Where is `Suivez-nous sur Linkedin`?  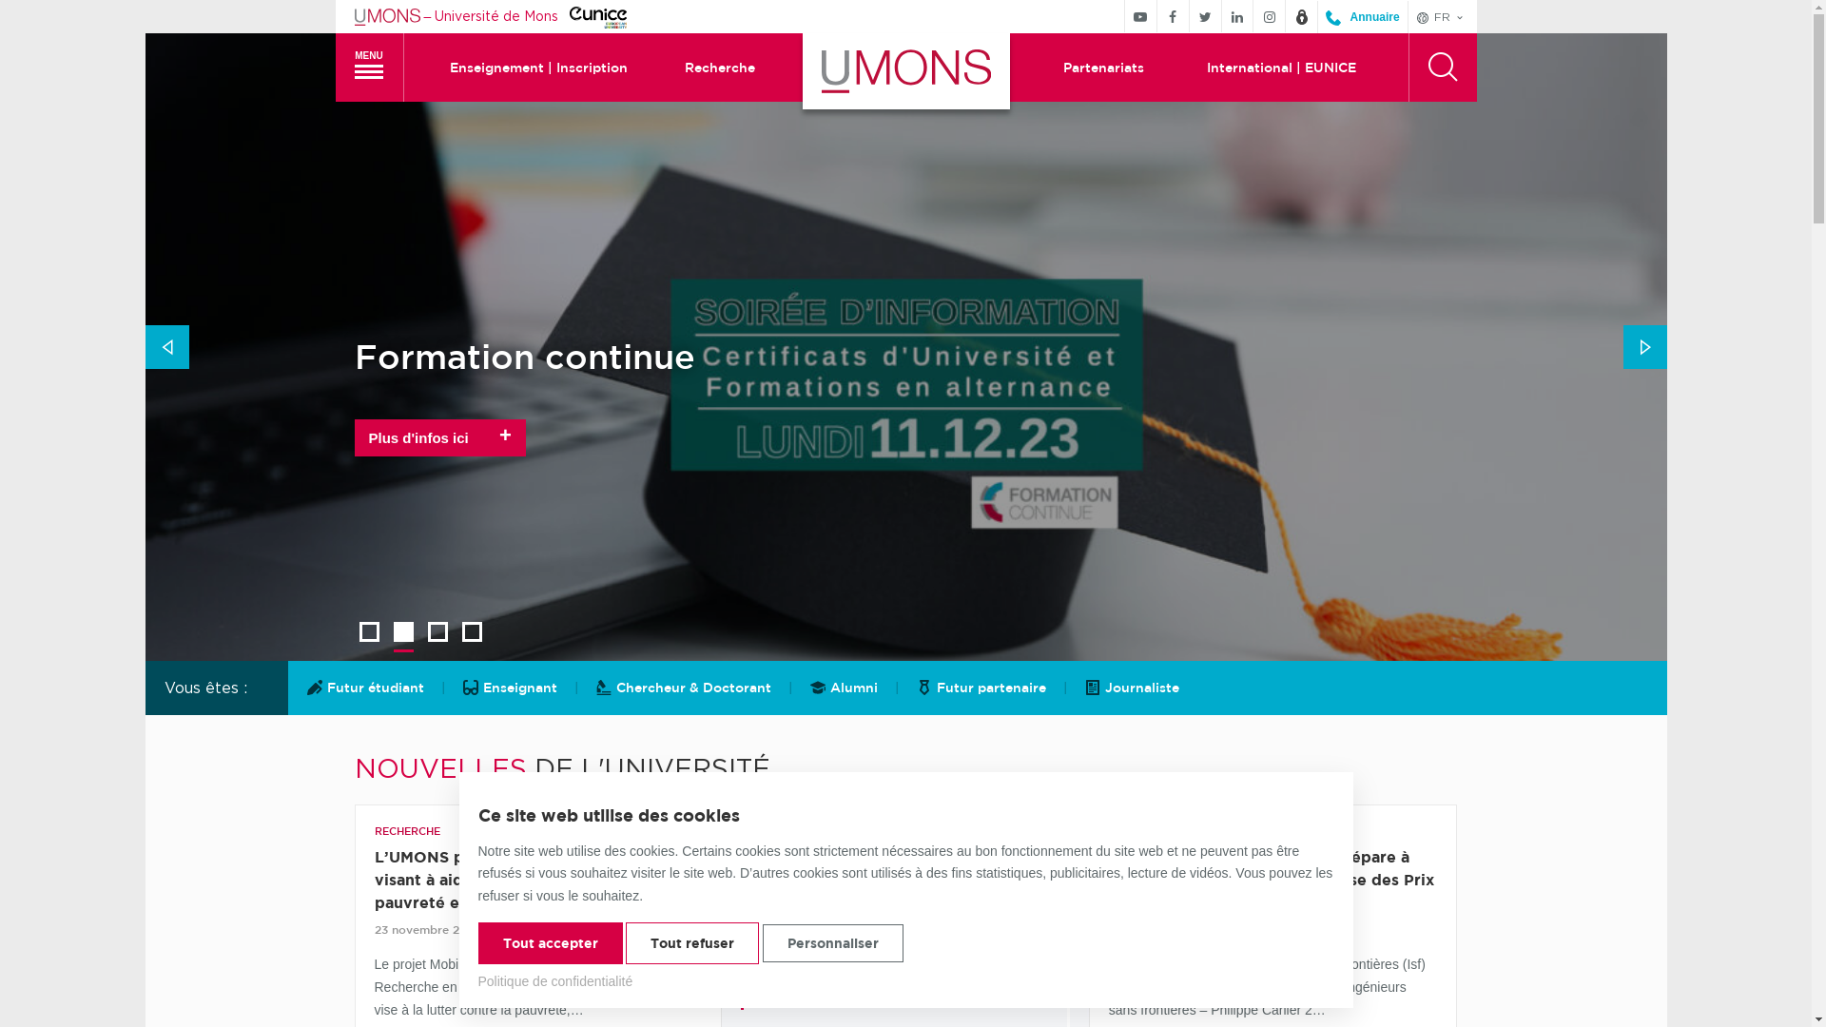
Suivez-nous sur Linkedin is located at coordinates (1238, 16).